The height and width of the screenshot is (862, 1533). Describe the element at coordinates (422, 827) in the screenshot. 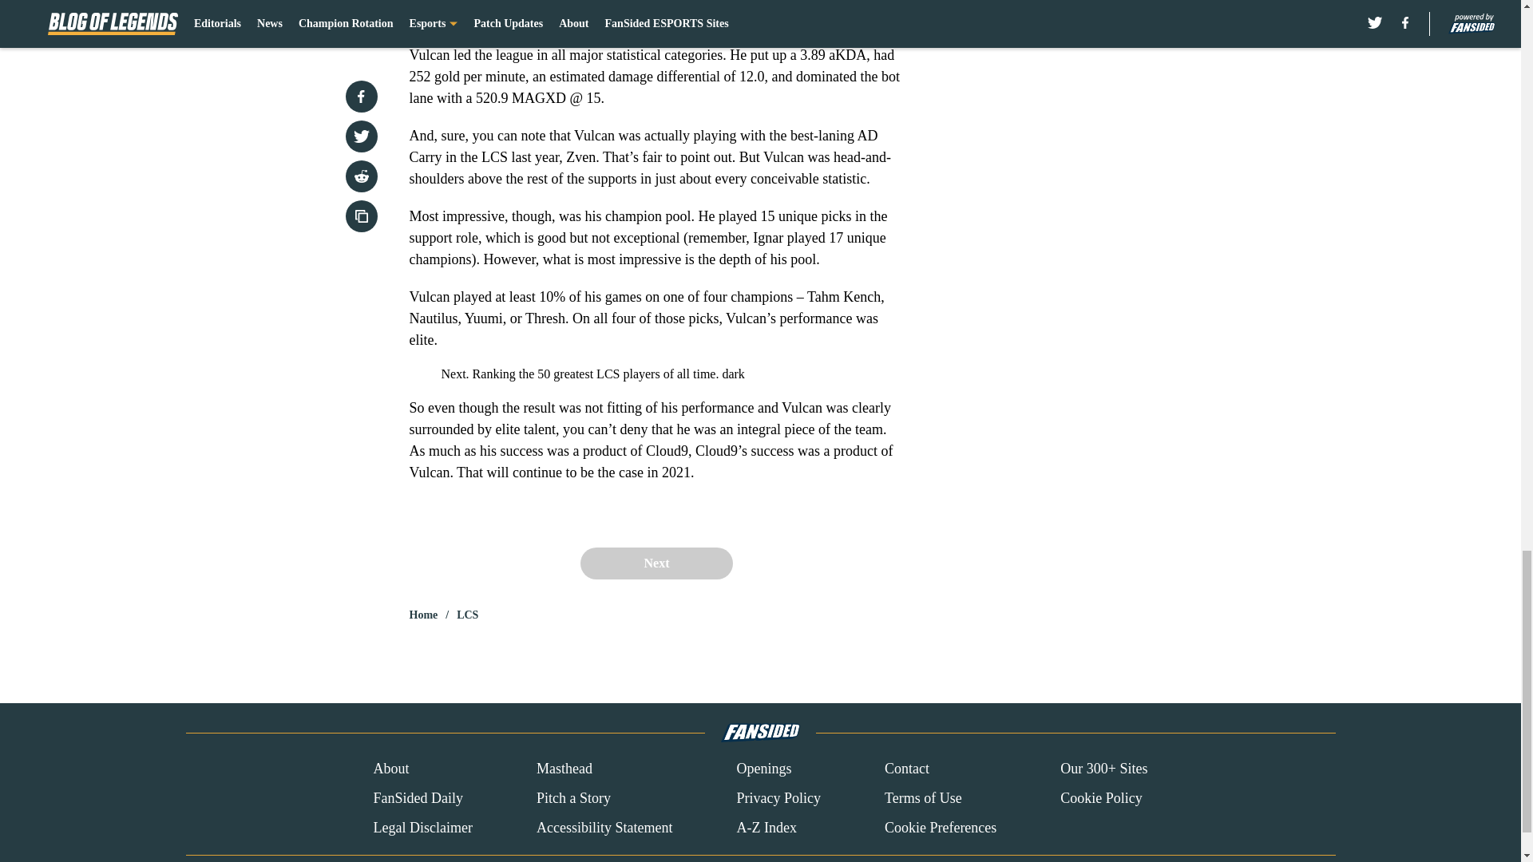

I see `Legal Disclaimer` at that location.